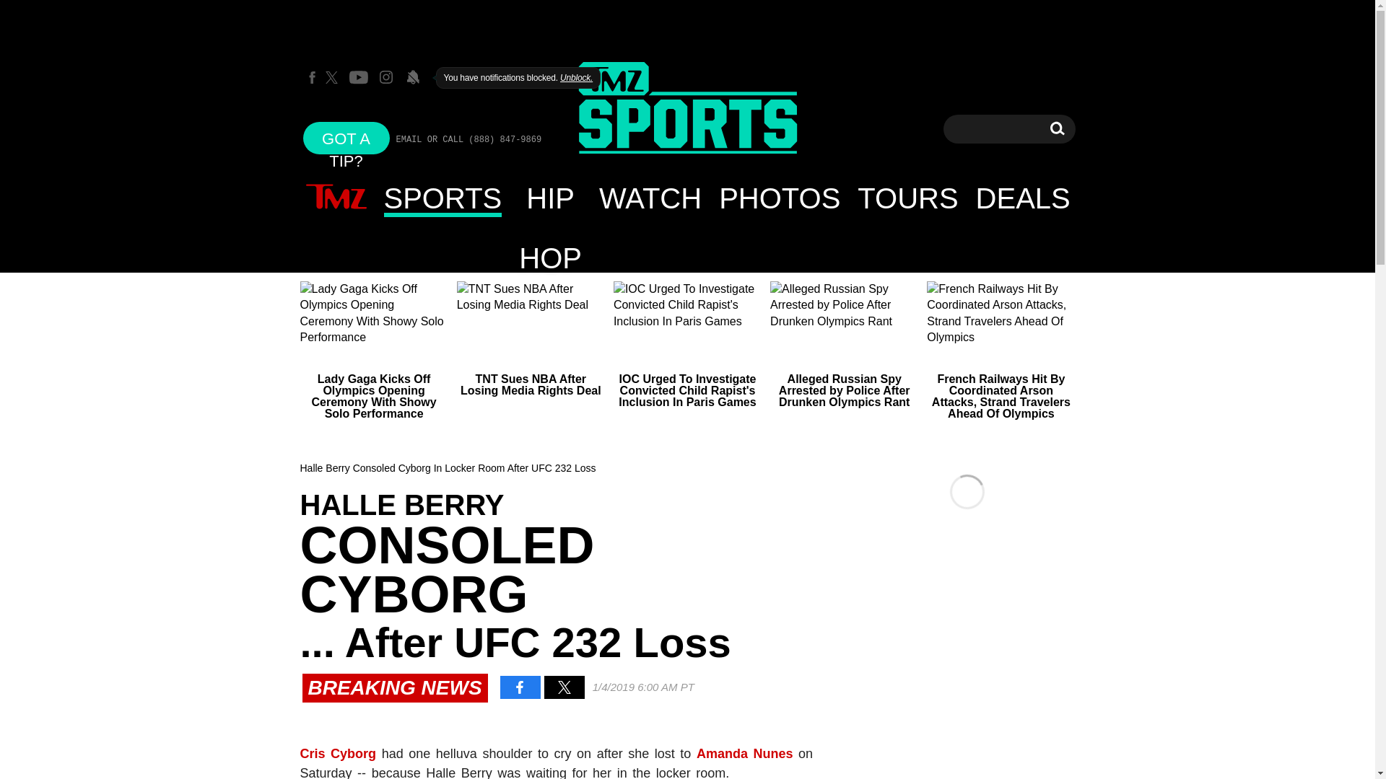  I want to click on TMZ Sports, so click(687, 110).